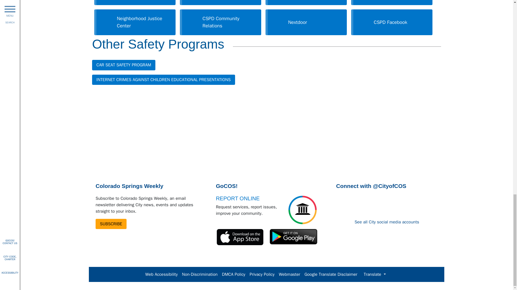  I want to click on Nextdoor, so click(306, 22).